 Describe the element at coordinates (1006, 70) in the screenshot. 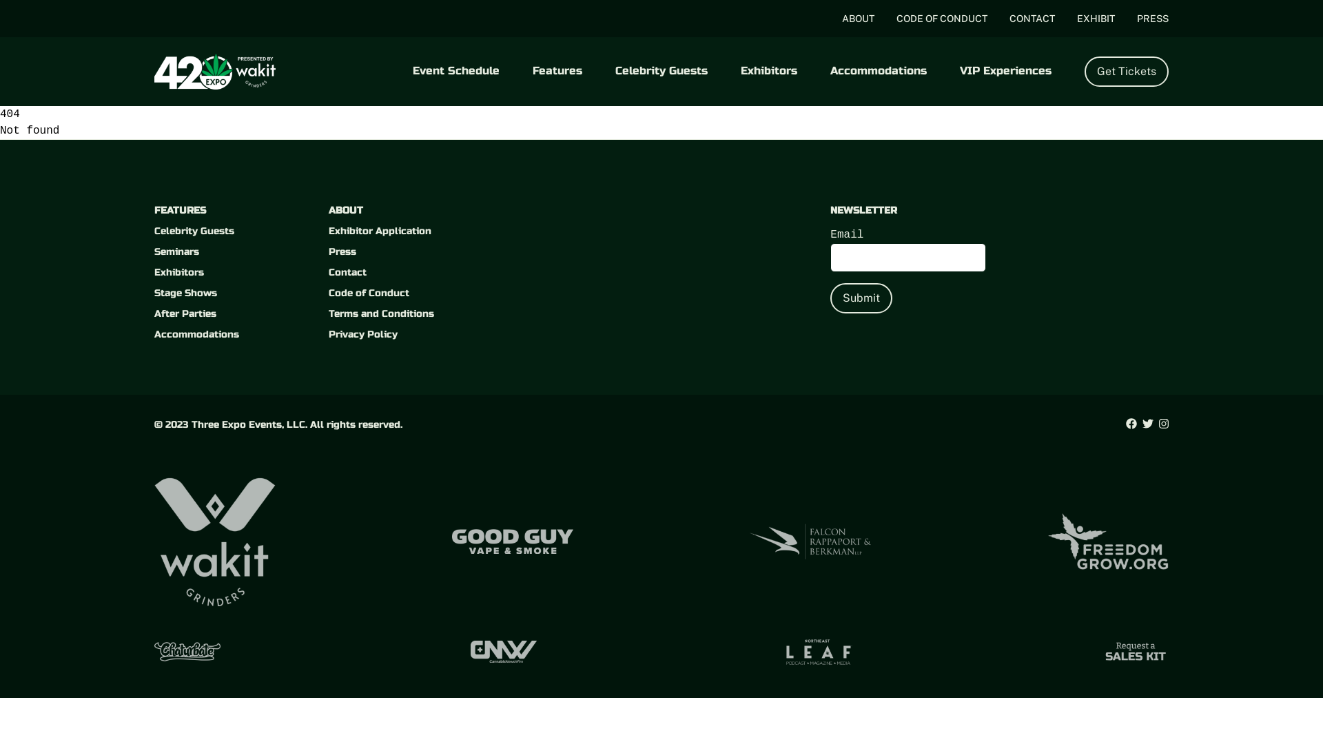

I see `VIP Experiences` at that location.